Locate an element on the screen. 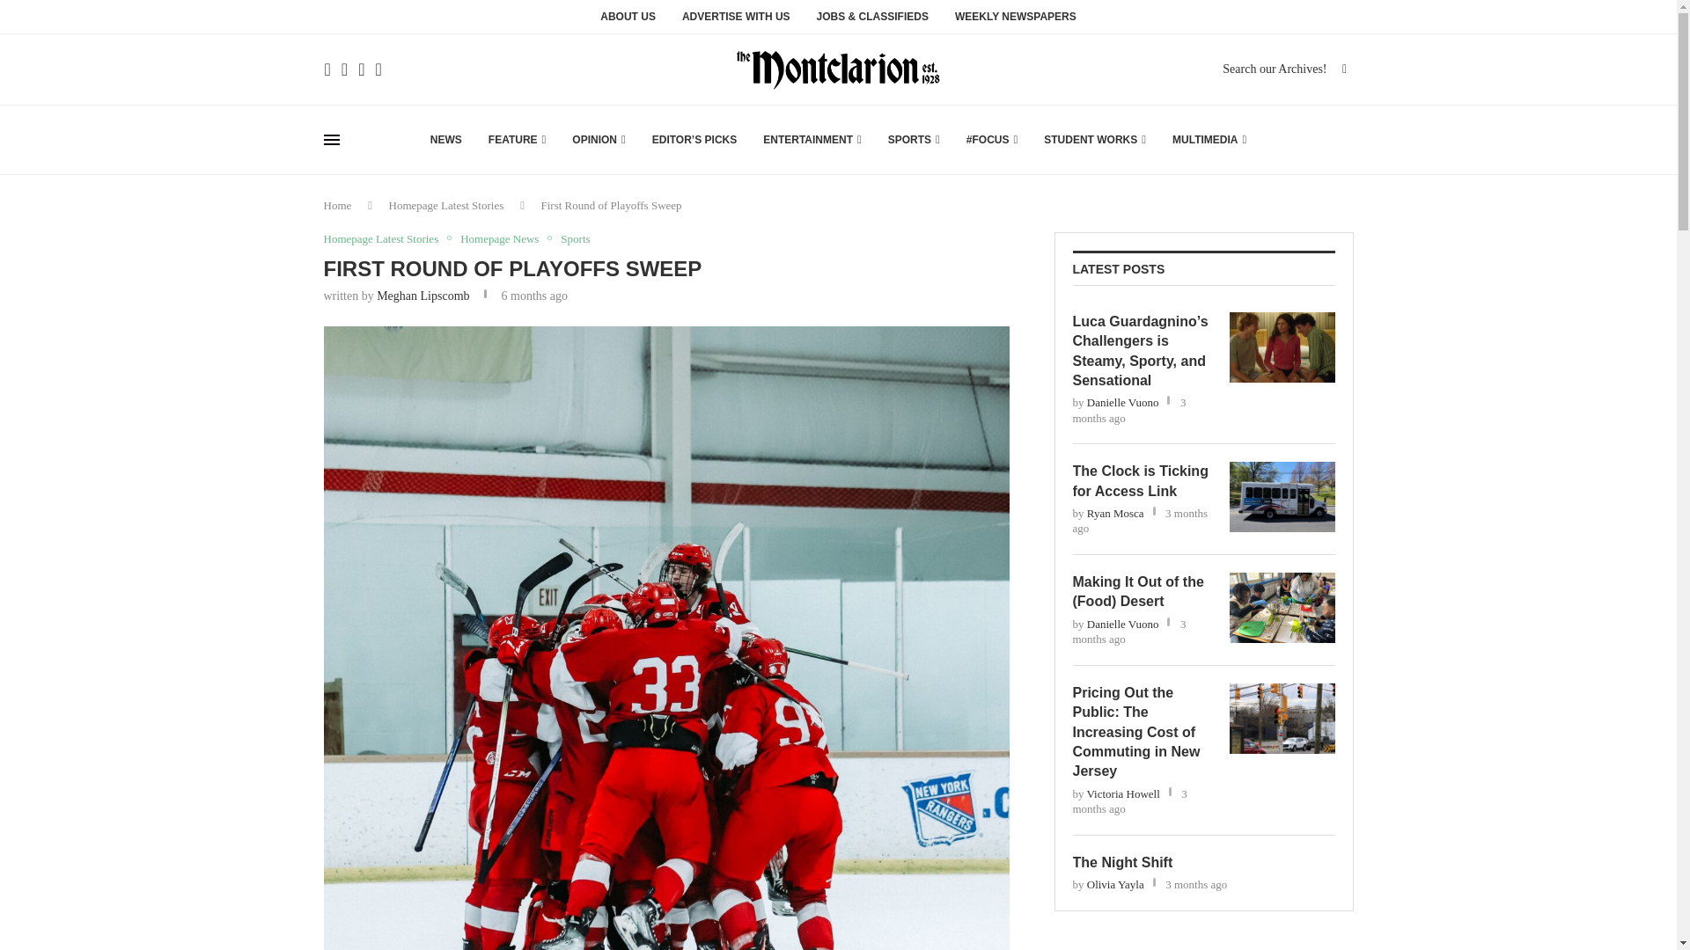 Image resolution: width=1690 pixels, height=950 pixels. ABOUT US is located at coordinates (627, 21).